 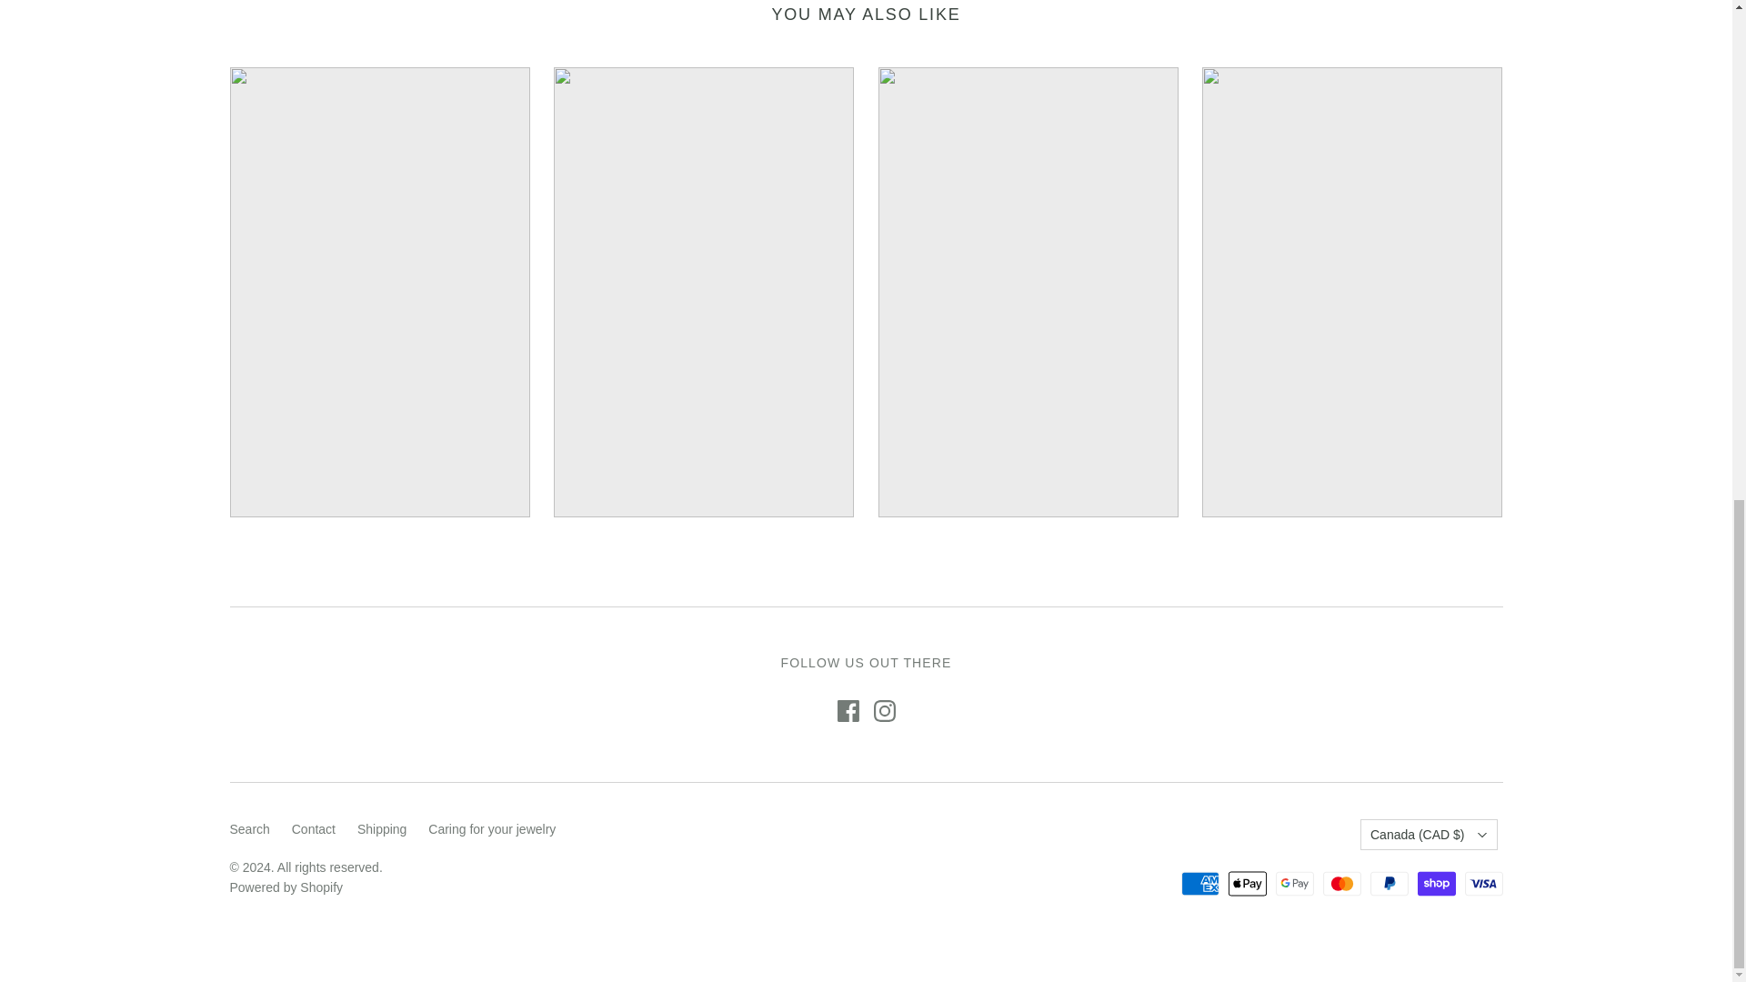 I want to click on Apple Pay, so click(x=1248, y=884).